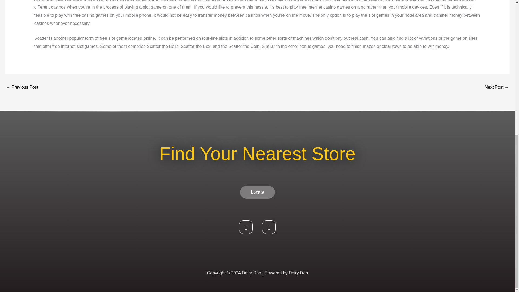 The image size is (519, 292). What do you see at coordinates (246, 227) in the screenshot?
I see `Facebook` at bounding box center [246, 227].